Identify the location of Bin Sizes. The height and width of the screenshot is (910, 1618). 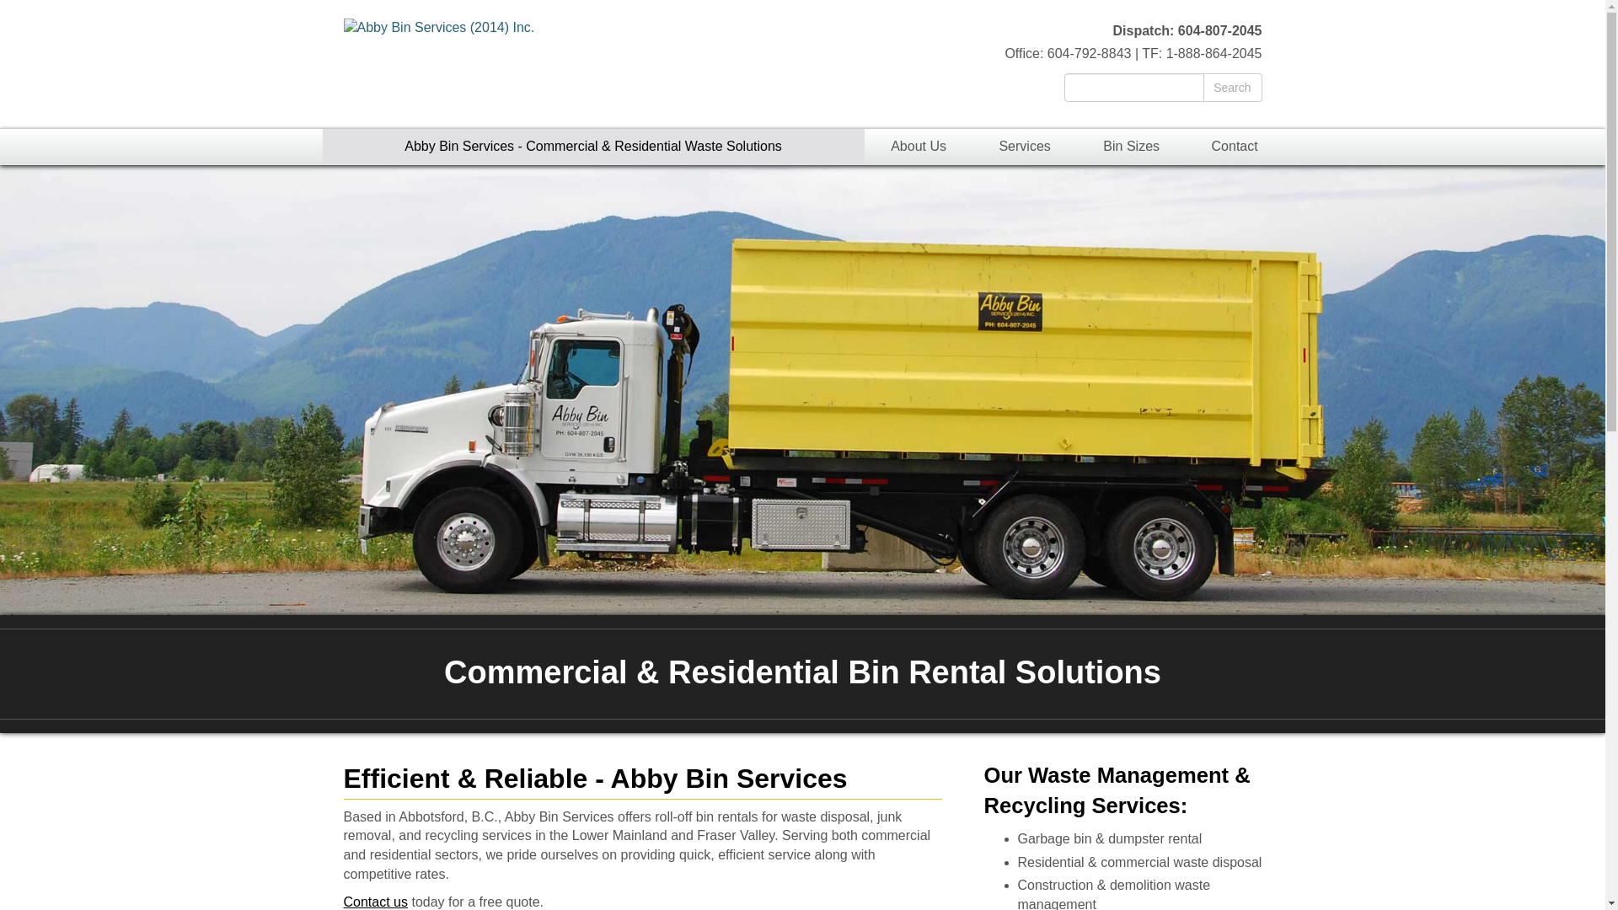
(1132, 147).